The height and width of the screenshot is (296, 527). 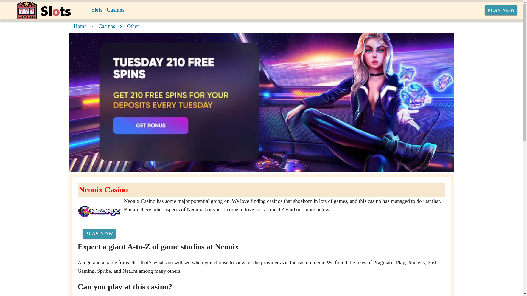 What do you see at coordinates (501, 10) in the screenshot?
I see `PLAY NOW` at bounding box center [501, 10].